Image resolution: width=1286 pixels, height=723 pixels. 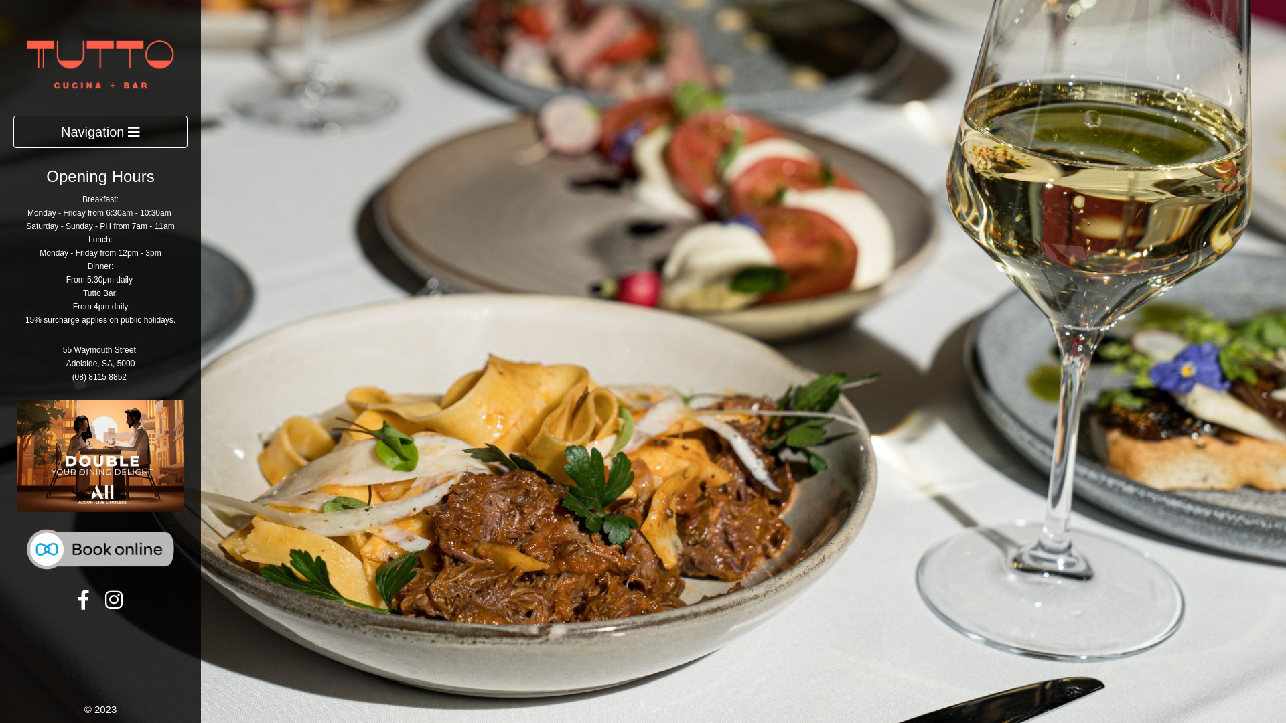 I want to click on Instagram, so click(x=114, y=604).